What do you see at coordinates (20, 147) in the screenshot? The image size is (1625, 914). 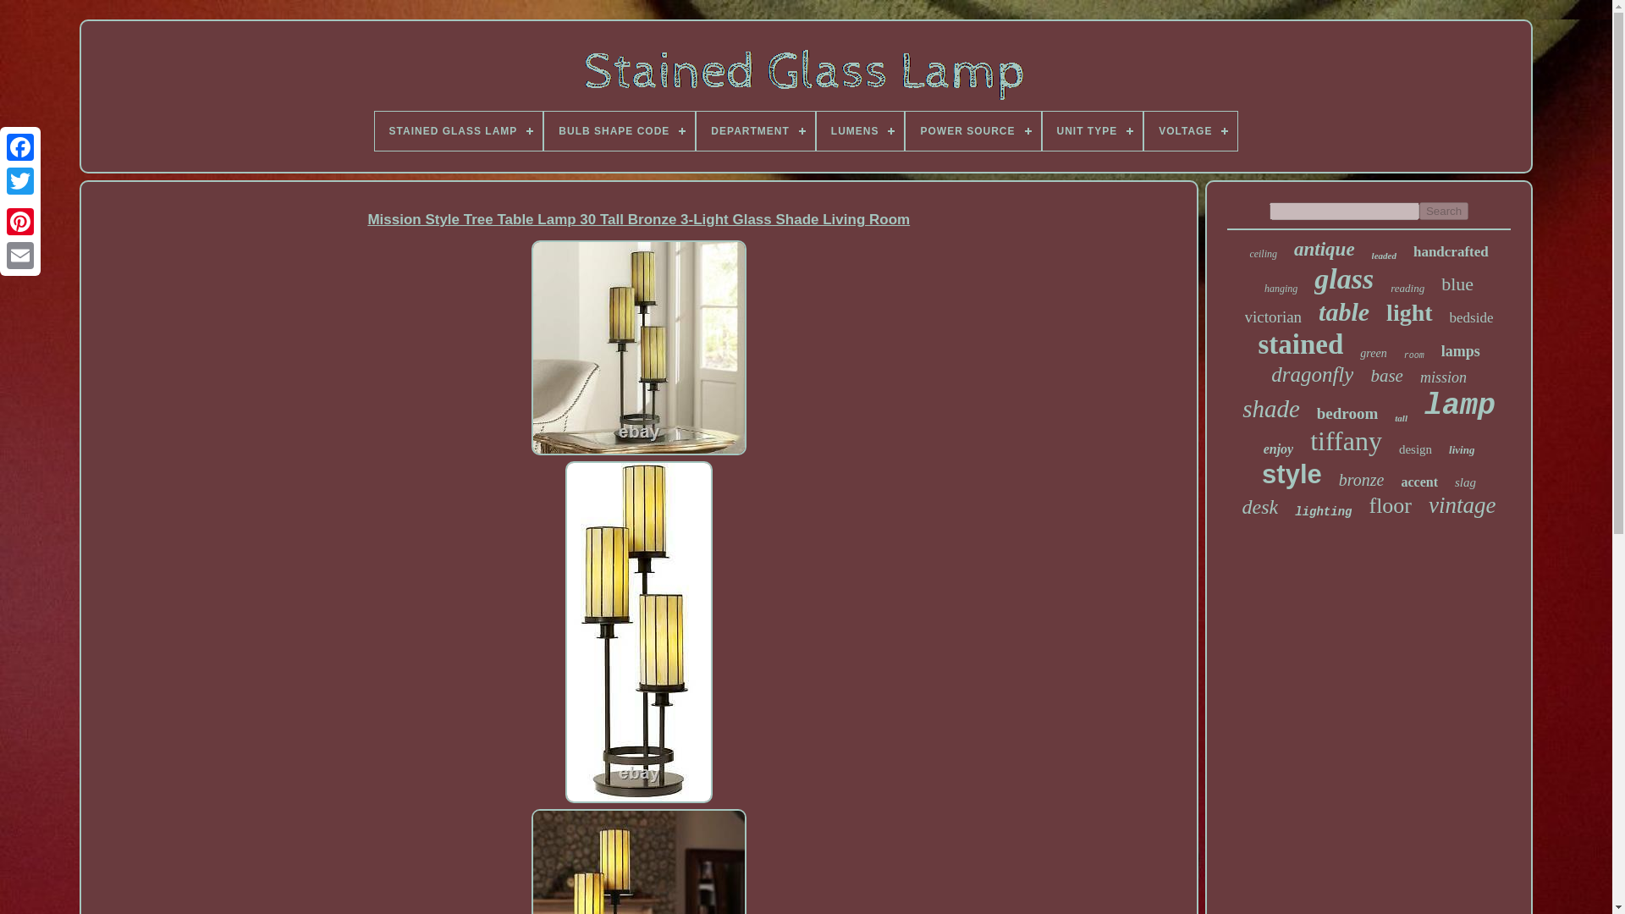 I see `Facebook` at bounding box center [20, 147].